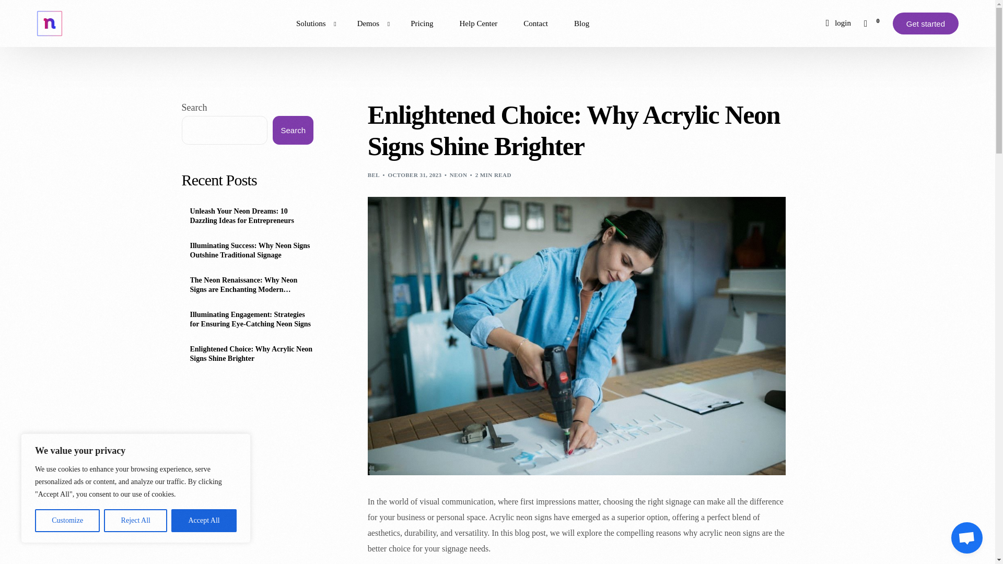 The height and width of the screenshot is (564, 1003). I want to click on Search, so click(293, 130).